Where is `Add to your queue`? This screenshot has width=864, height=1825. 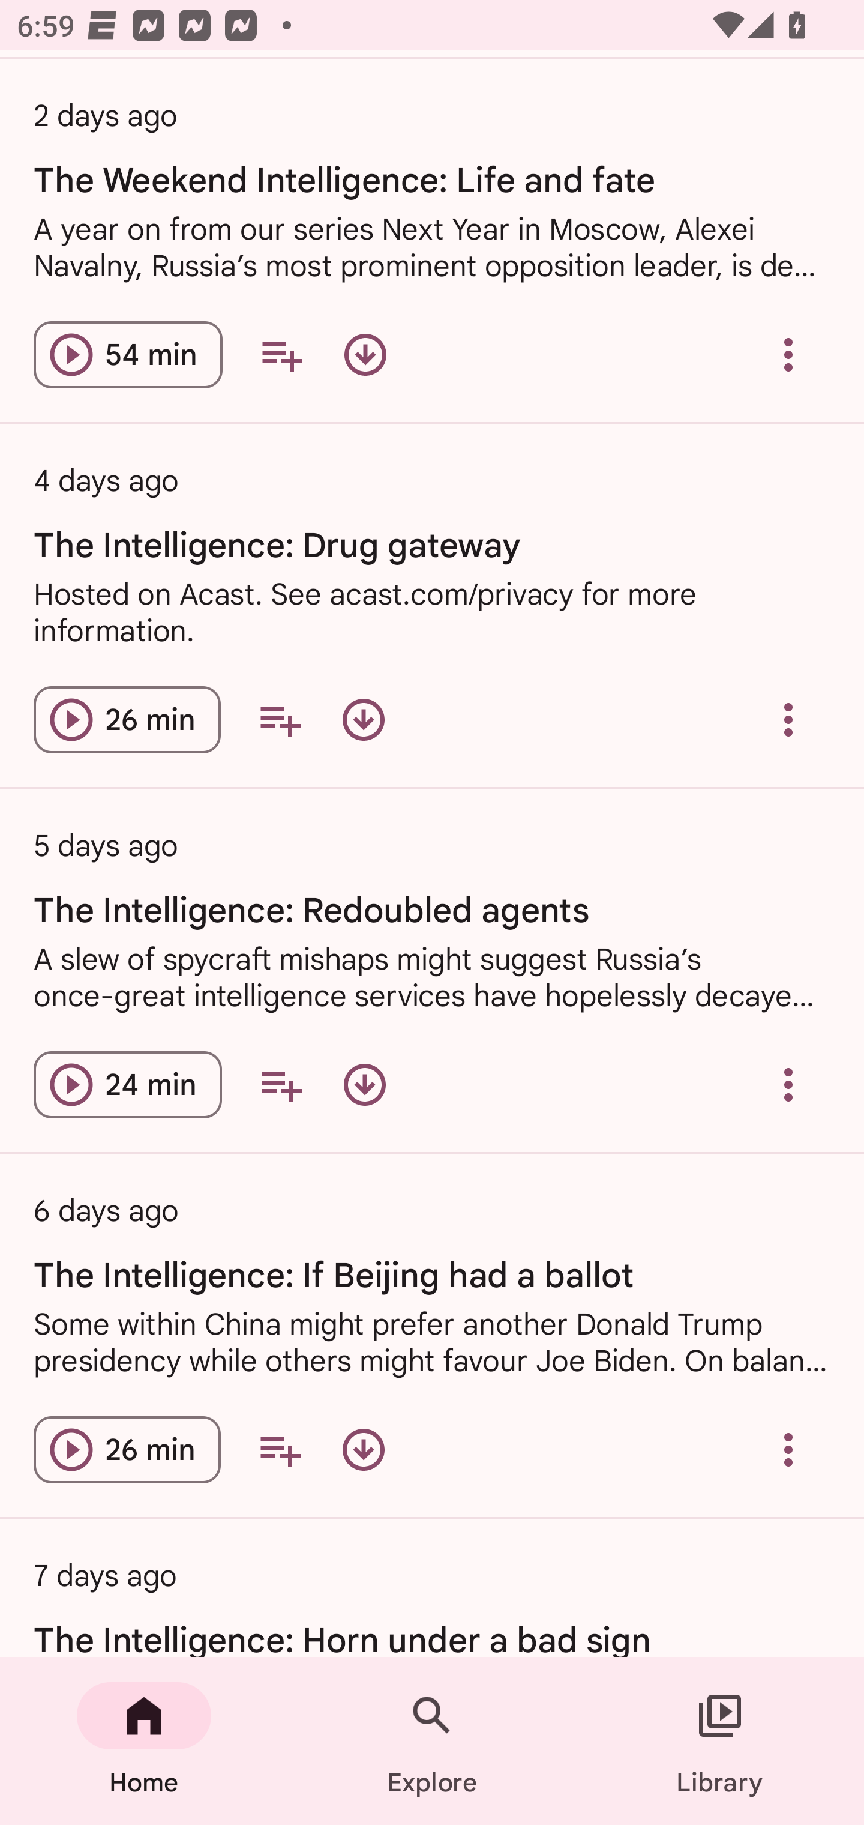
Add to your queue is located at coordinates (280, 719).